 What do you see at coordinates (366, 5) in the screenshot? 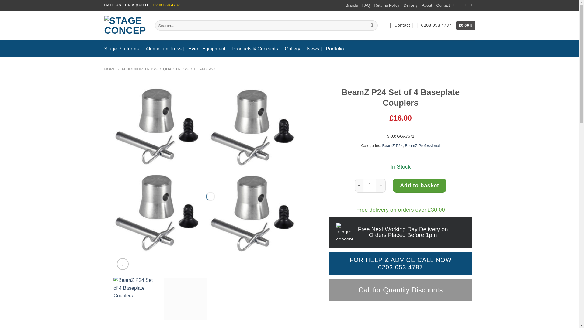
I see `FAQ` at bounding box center [366, 5].